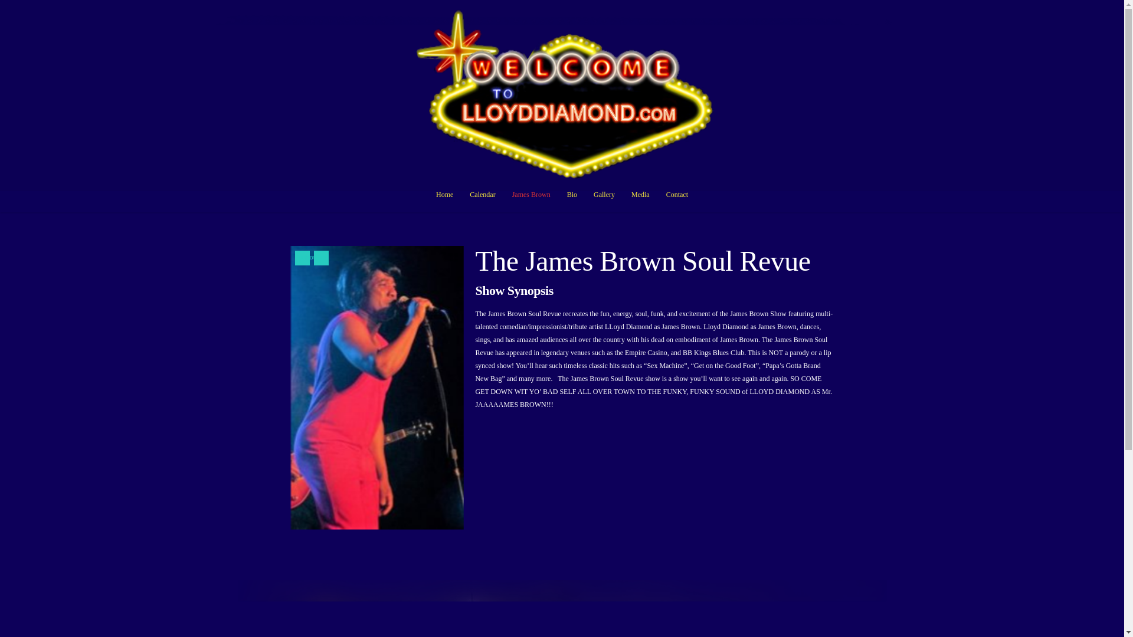 The image size is (1133, 637). What do you see at coordinates (531, 200) in the screenshot?
I see `James Brown` at bounding box center [531, 200].